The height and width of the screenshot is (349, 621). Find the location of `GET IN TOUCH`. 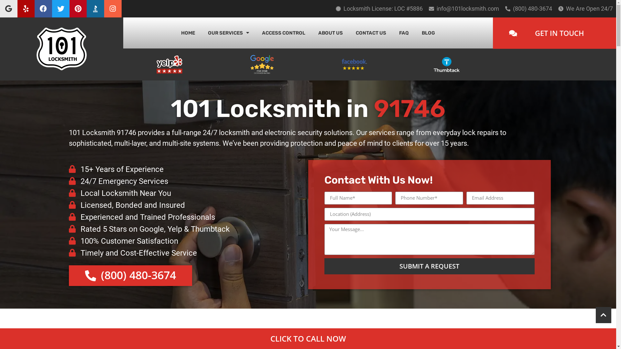

GET IN TOUCH is located at coordinates (554, 33).